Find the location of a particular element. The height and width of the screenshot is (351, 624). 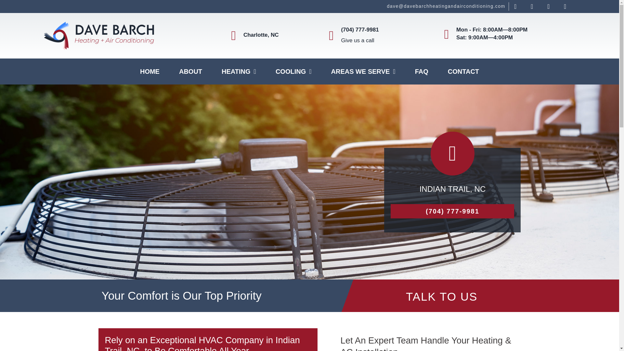

ABOUT is located at coordinates (190, 71).